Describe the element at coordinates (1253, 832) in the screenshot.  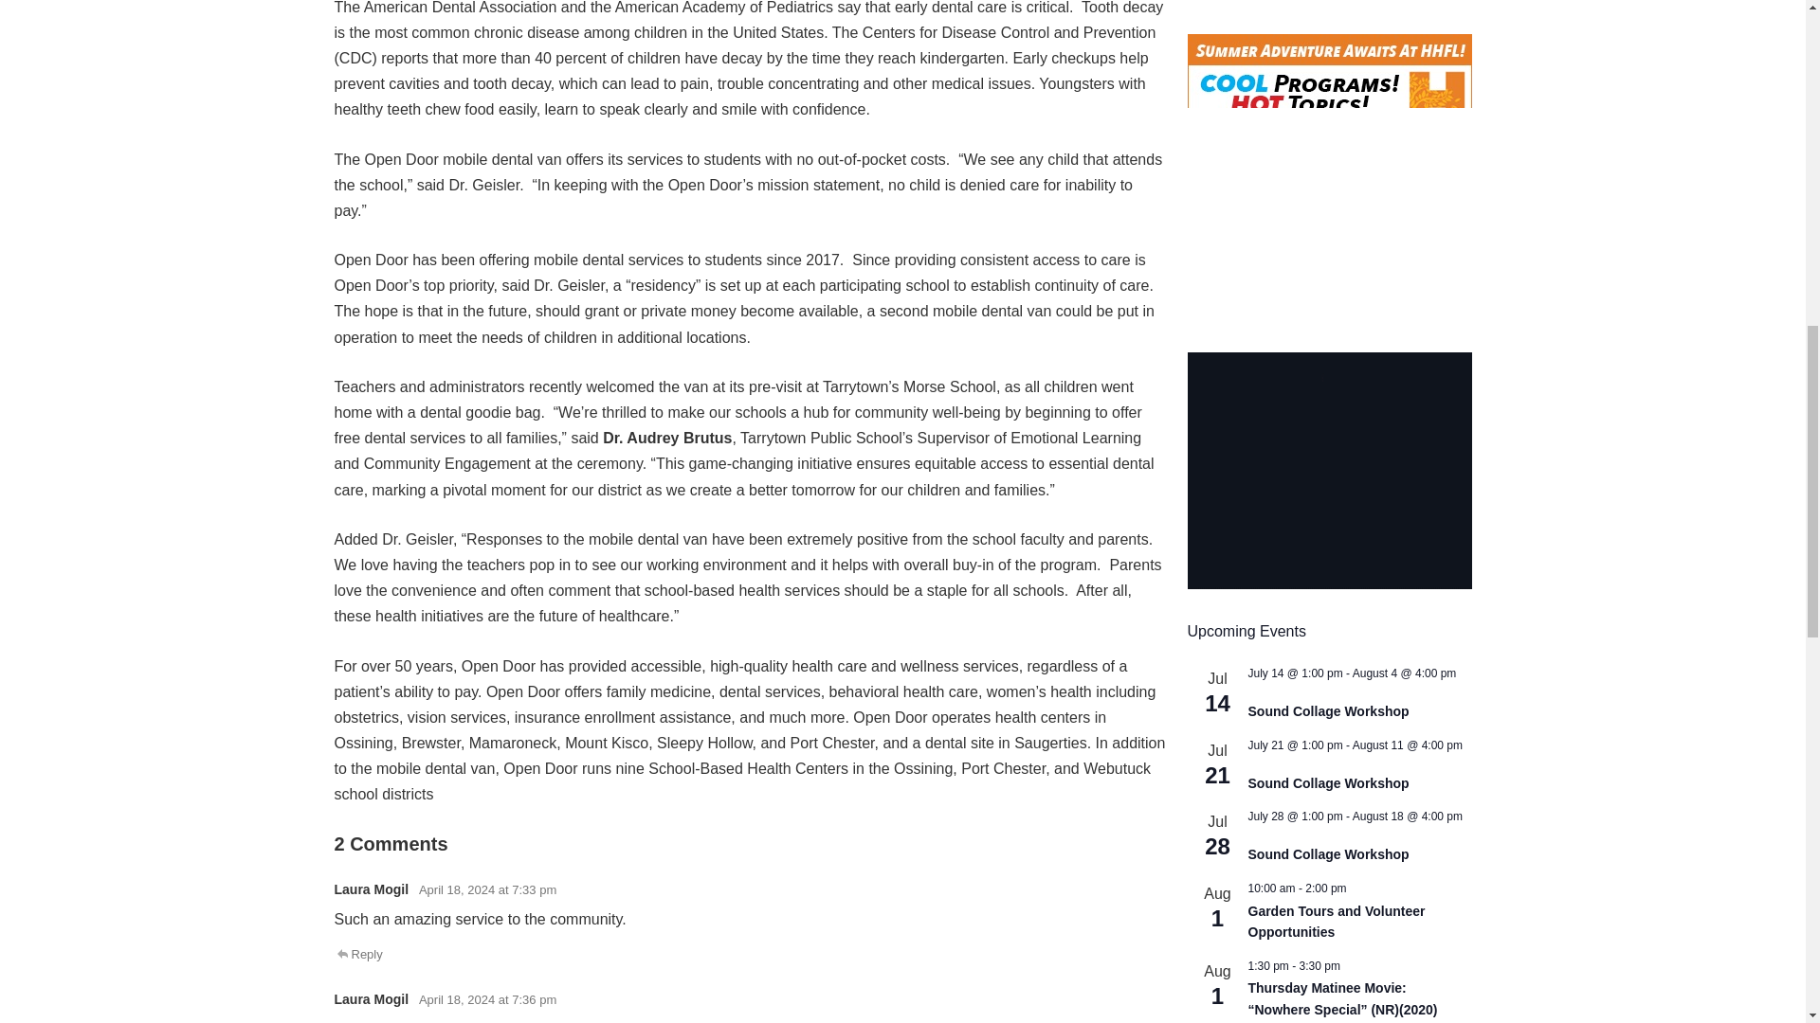
I see `Event Series` at that location.